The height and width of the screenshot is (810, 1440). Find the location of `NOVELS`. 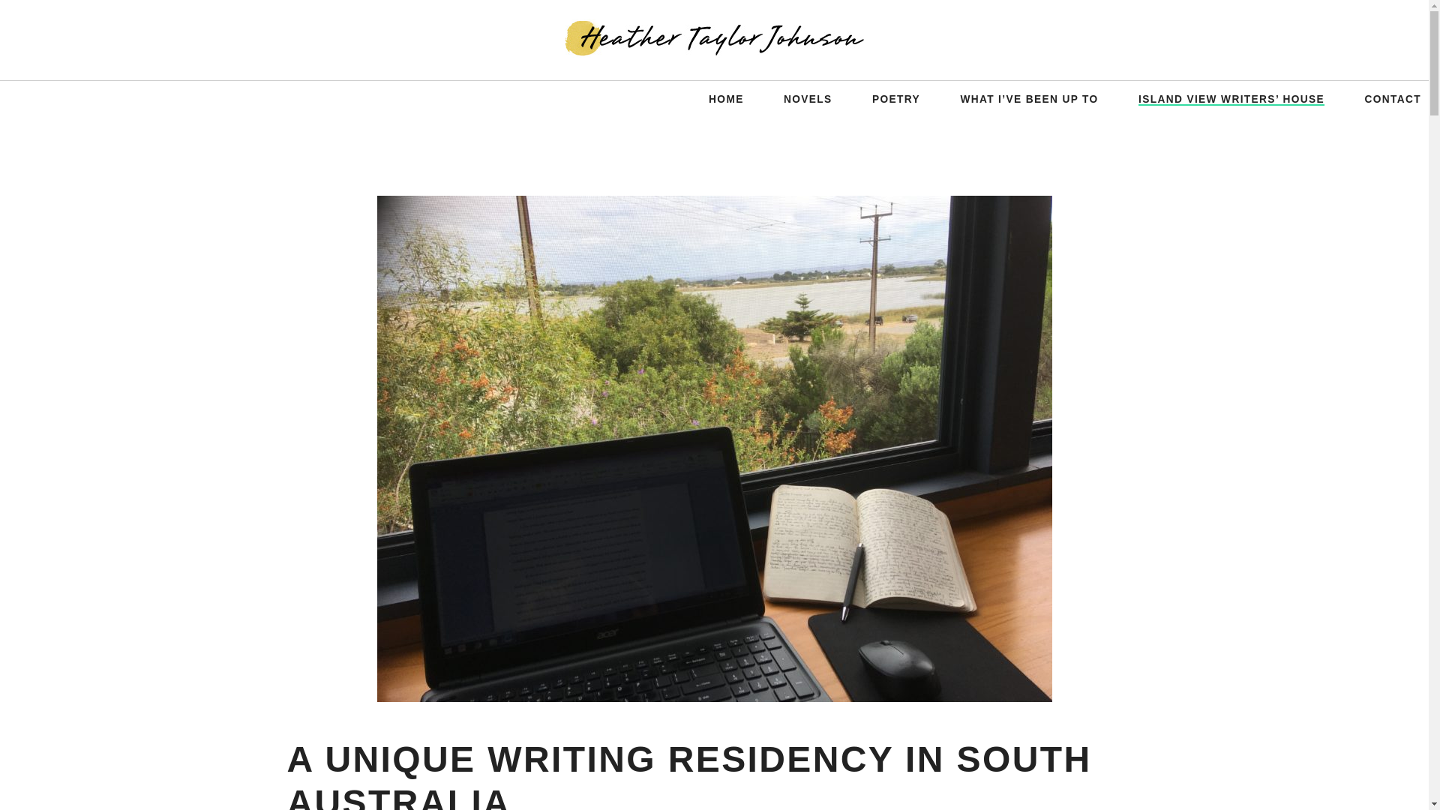

NOVELS is located at coordinates (807, 99).